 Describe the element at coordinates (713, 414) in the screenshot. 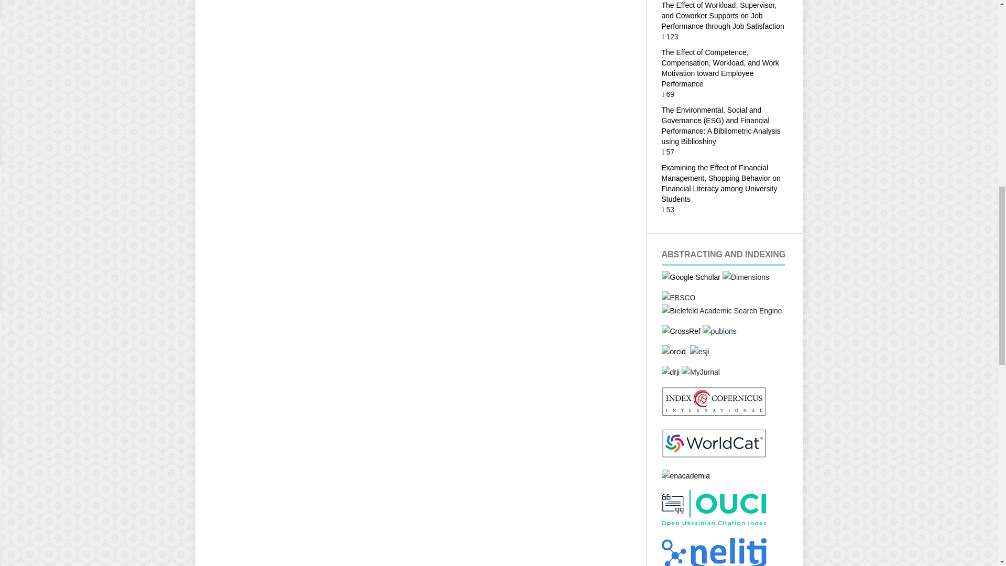

I see `Copernicus` at that location.